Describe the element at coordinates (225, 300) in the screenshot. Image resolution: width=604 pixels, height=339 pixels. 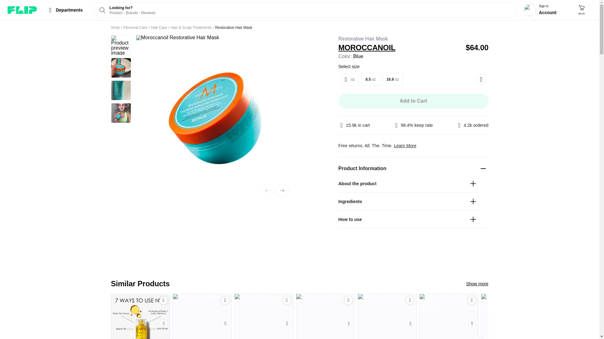
I see `Add to Cart` at that location.